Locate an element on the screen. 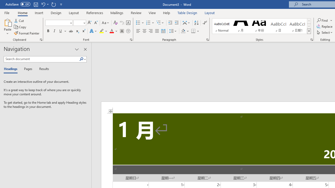  Table Design is located at coordinates (187, 13).